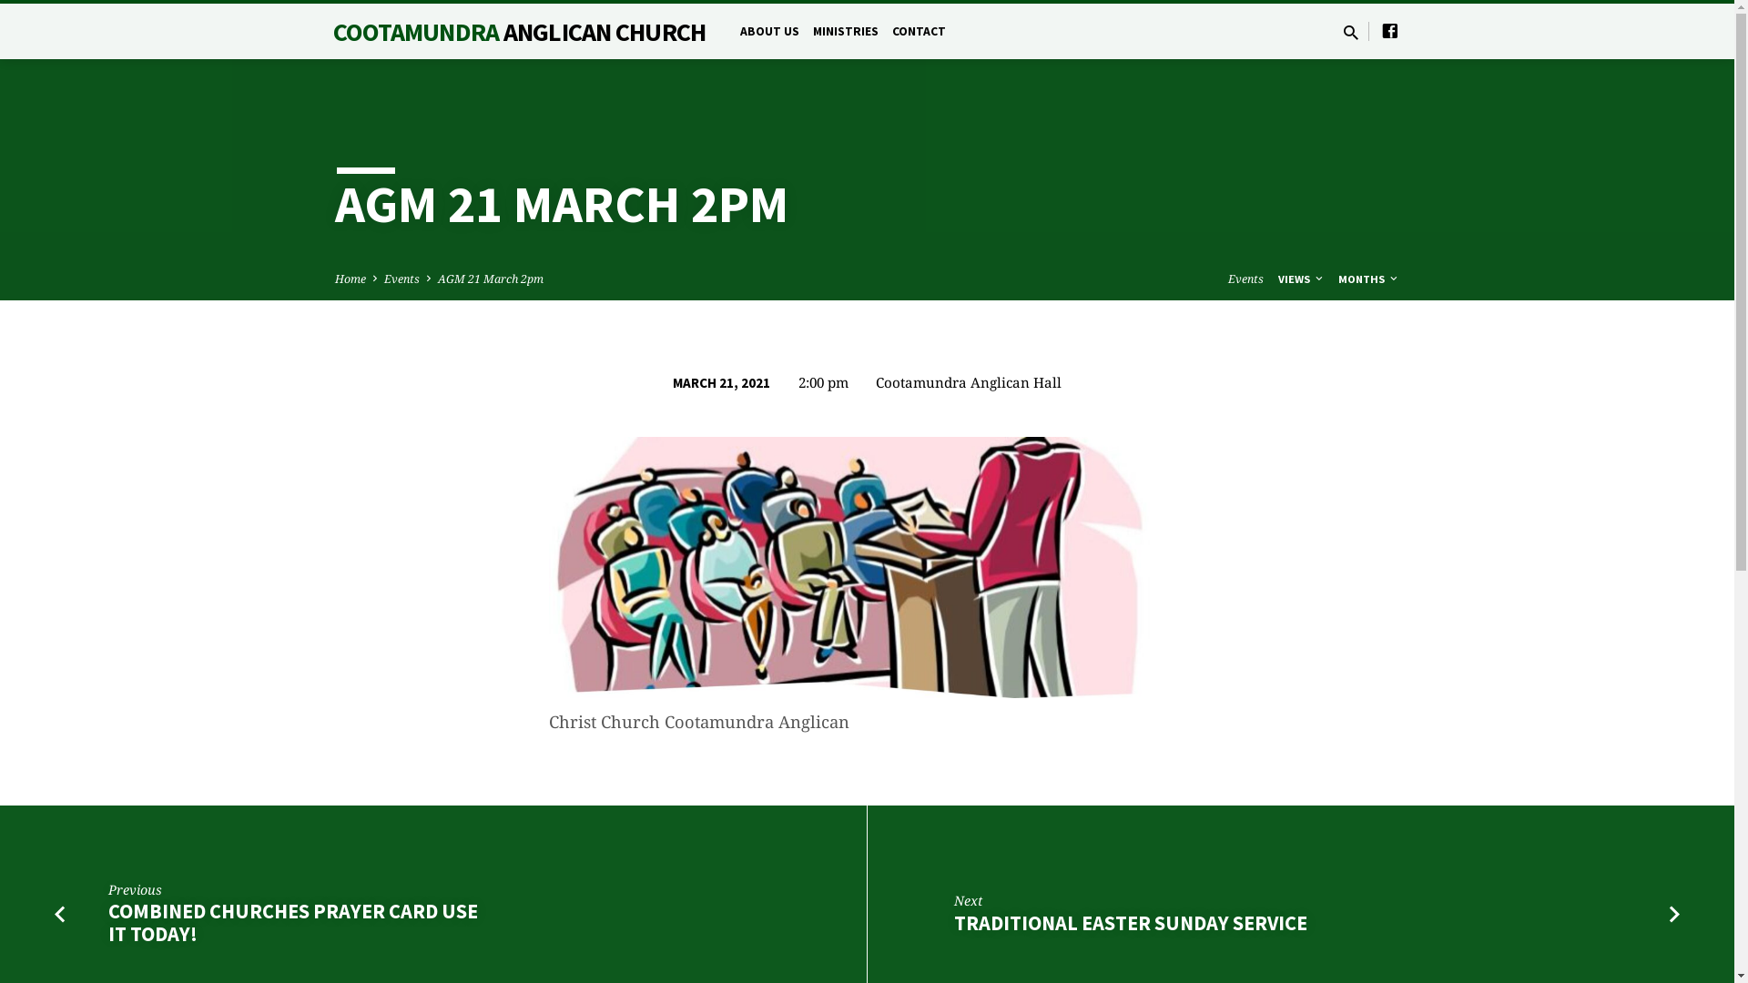 This screenshot has height=983, width=1748. What do you see at coordinates (1369, 279) in the screenshot?
I see `MONTHS` at bounding box center [1369, 279].